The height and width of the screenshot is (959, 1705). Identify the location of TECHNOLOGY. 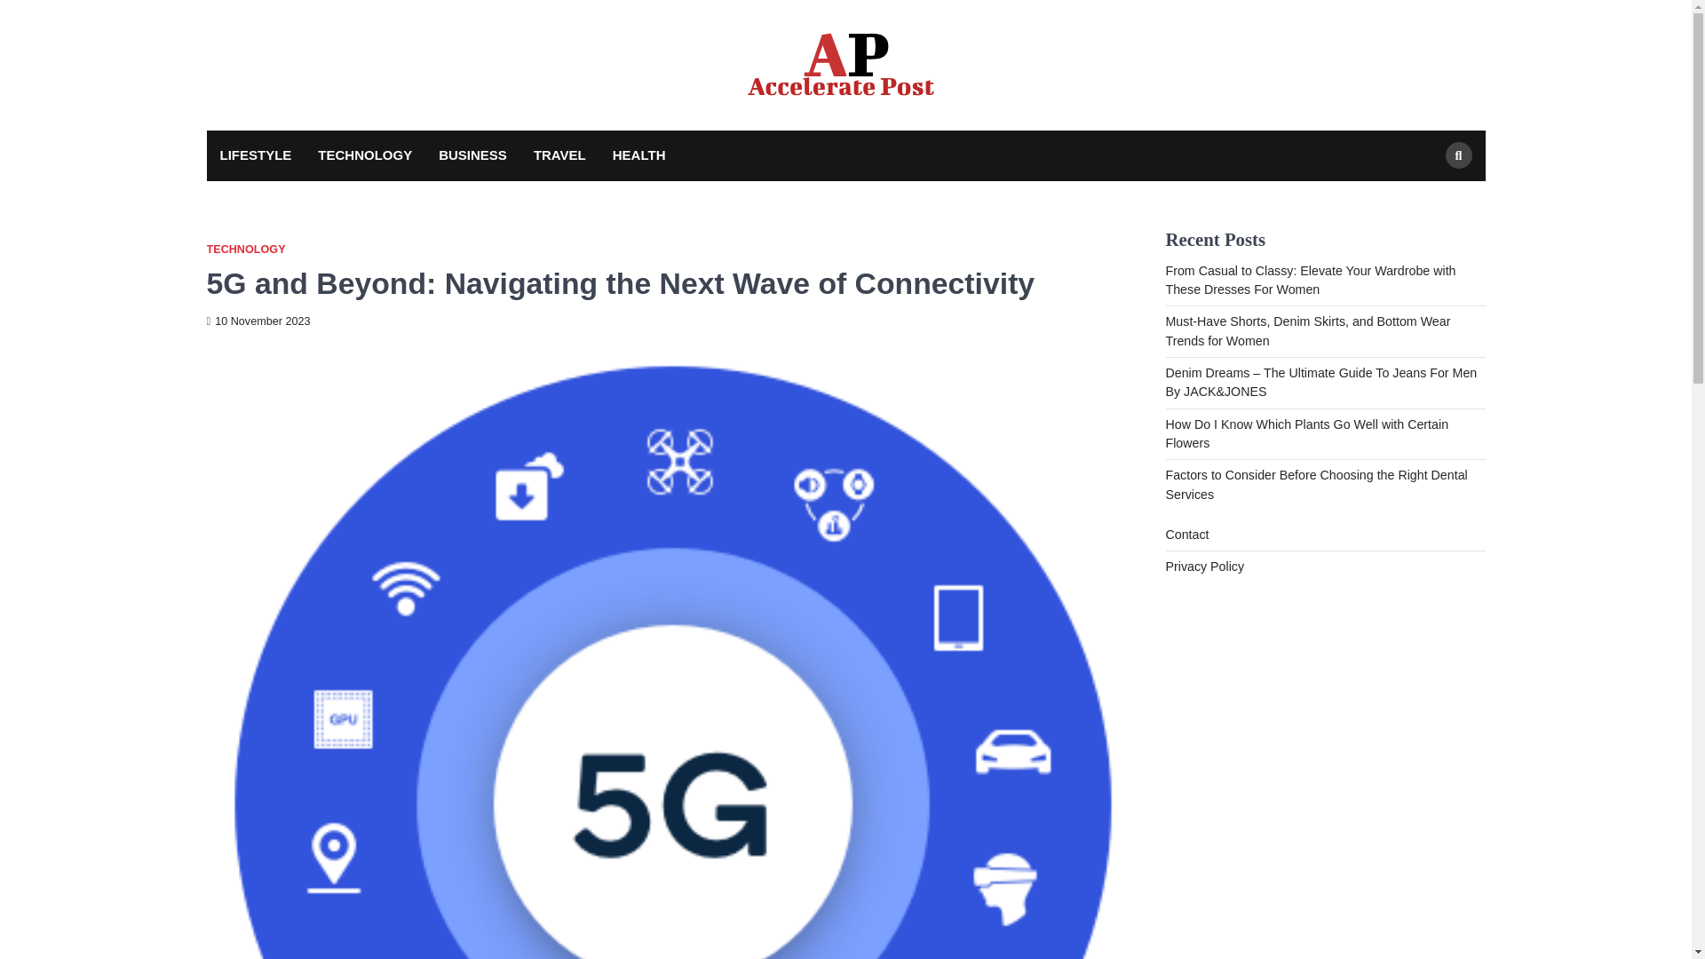
(245, 250).